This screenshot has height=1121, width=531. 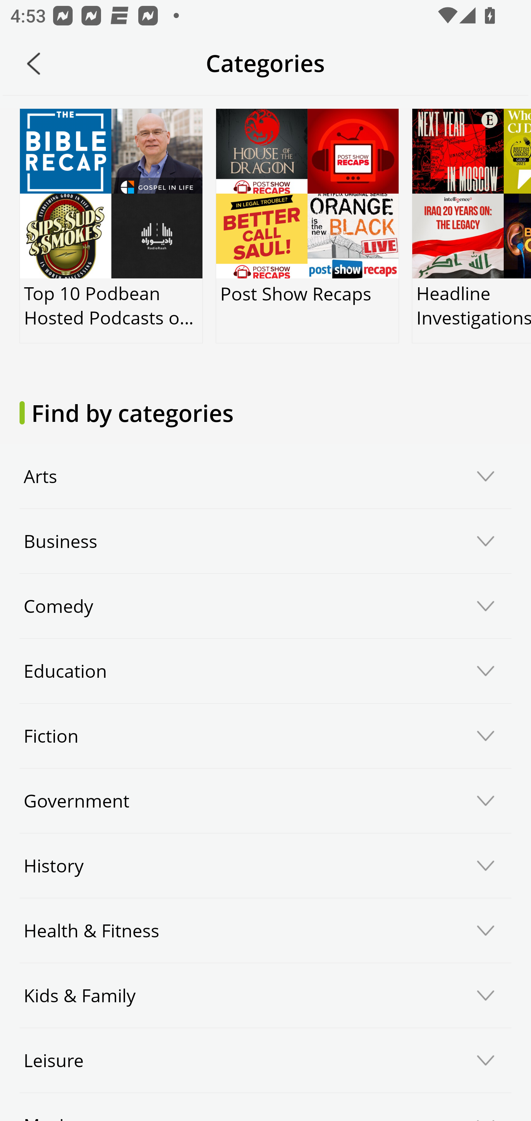 I want to click on History, so click(x=265, y=865).